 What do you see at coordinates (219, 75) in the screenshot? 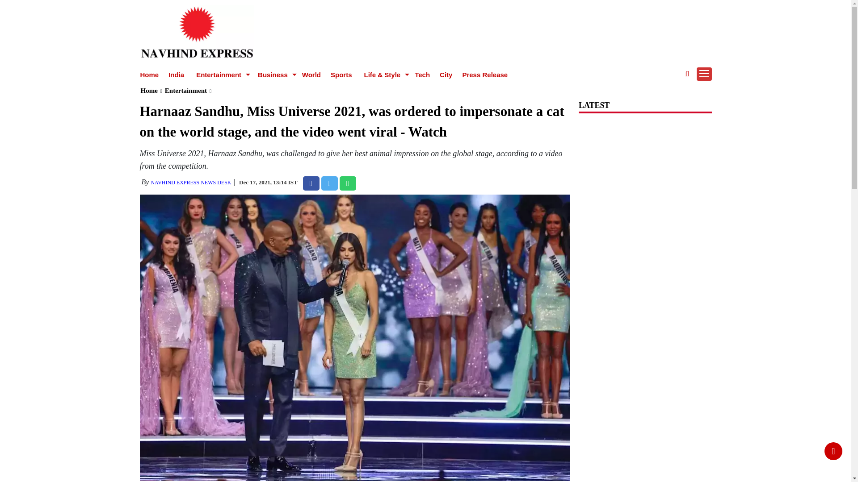
I see `Entertainment` at bounding box center [219, 75].